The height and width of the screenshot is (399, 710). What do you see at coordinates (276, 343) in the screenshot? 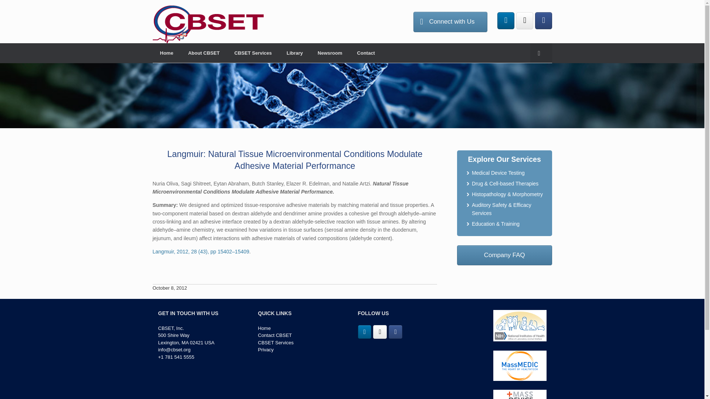
I see `CBSET Services` at bounding box center [276, 343].